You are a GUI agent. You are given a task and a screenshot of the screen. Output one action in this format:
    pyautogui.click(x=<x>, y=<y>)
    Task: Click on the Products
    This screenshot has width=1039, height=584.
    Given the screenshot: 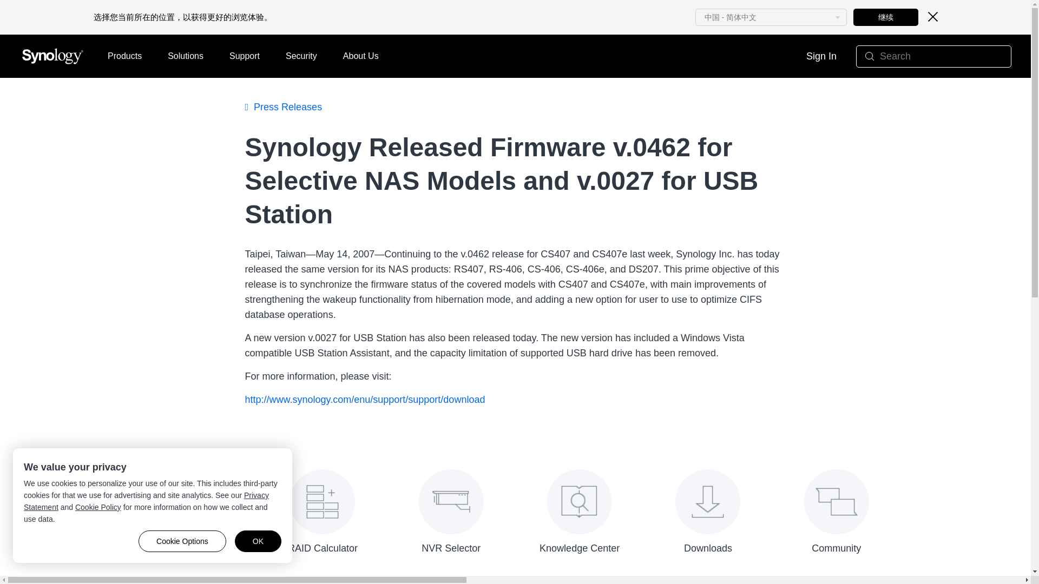 What is the action you would take?
    pyautogui.click(x=124, y=56)
    